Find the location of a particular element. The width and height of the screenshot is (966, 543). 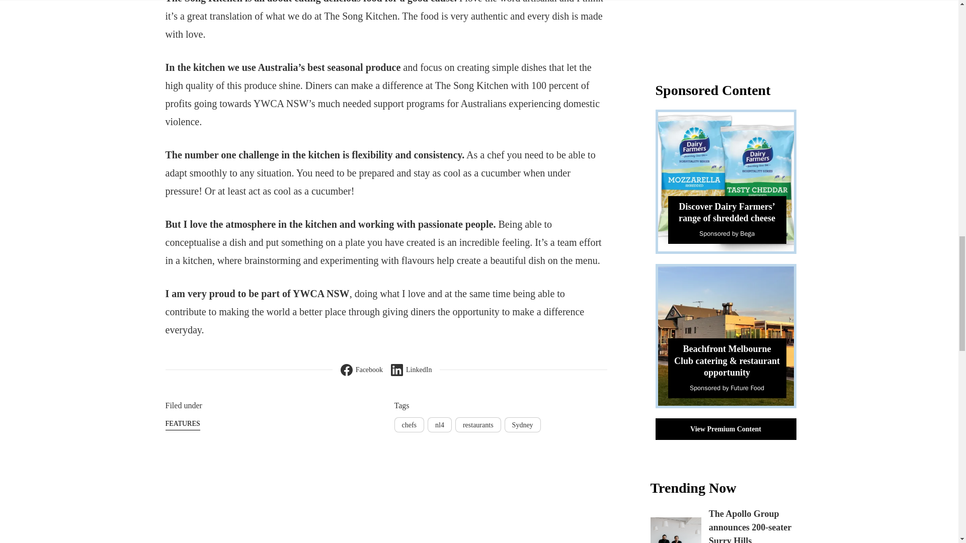

Sydney is located at coordinates (522, 424).